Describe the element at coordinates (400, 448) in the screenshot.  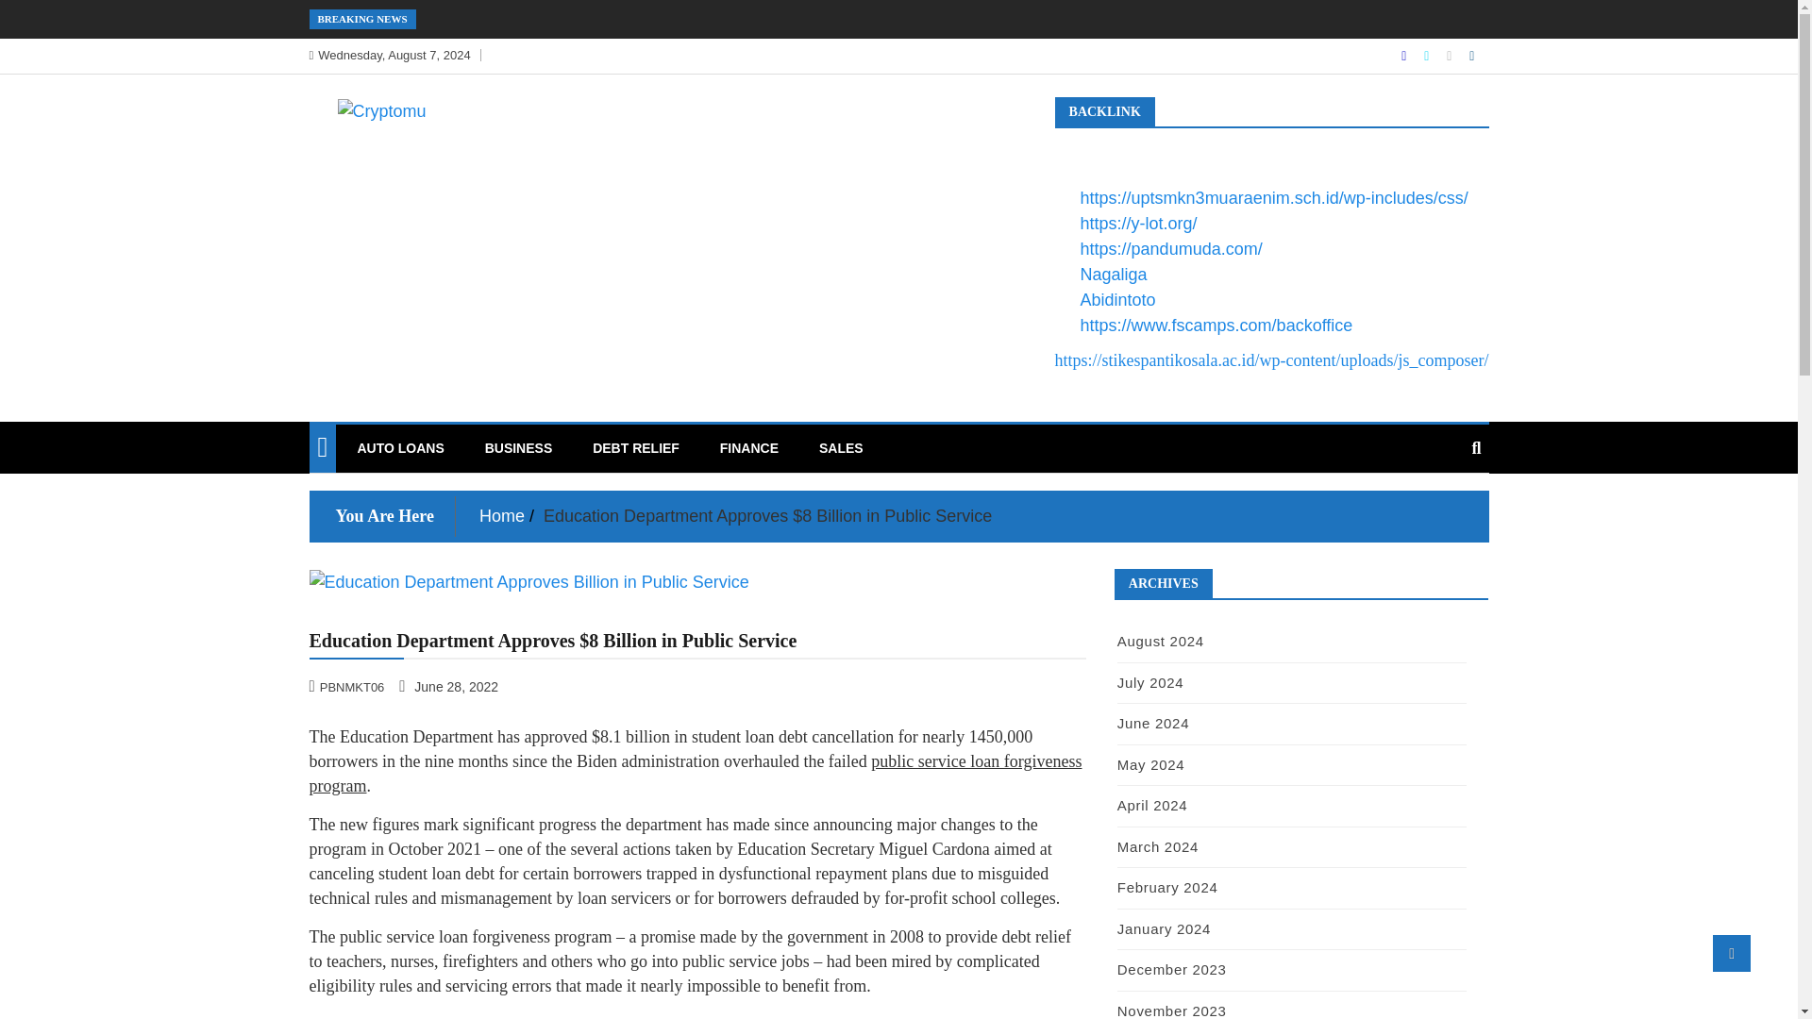
I see `AUTO LOANS` at that location.